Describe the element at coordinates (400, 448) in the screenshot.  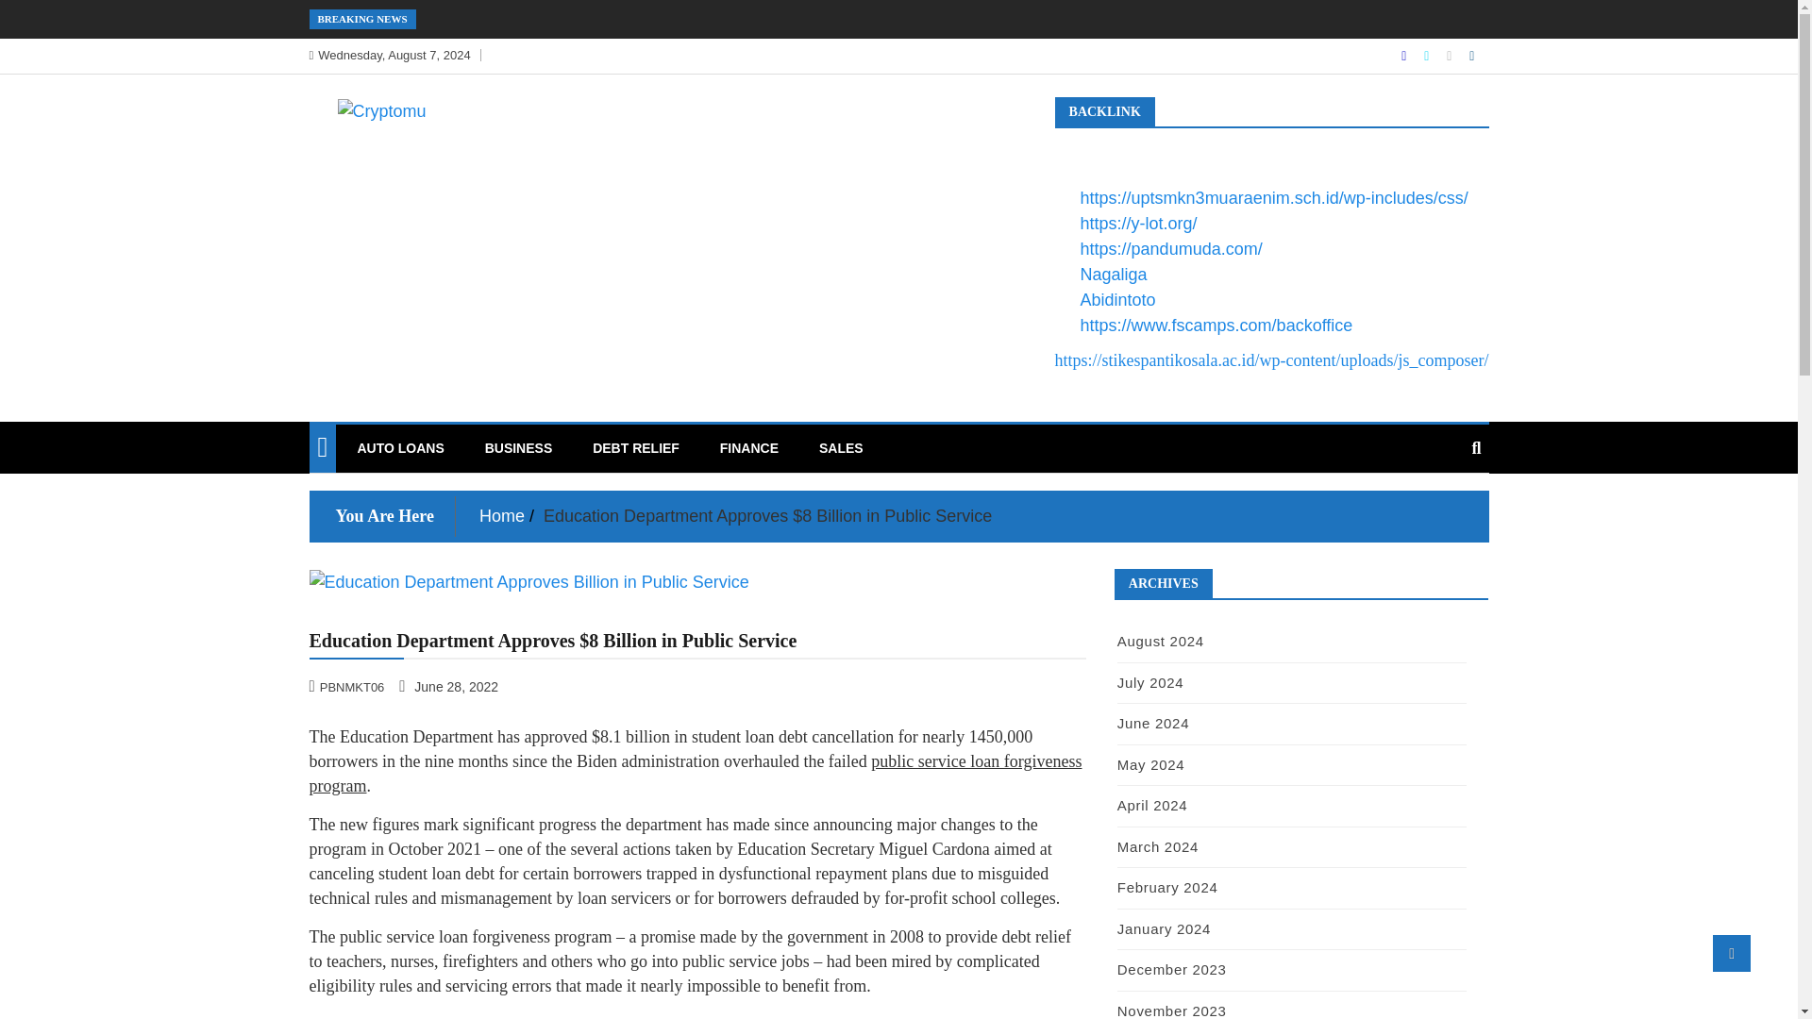
I see `AUTO LOANS` at that location.